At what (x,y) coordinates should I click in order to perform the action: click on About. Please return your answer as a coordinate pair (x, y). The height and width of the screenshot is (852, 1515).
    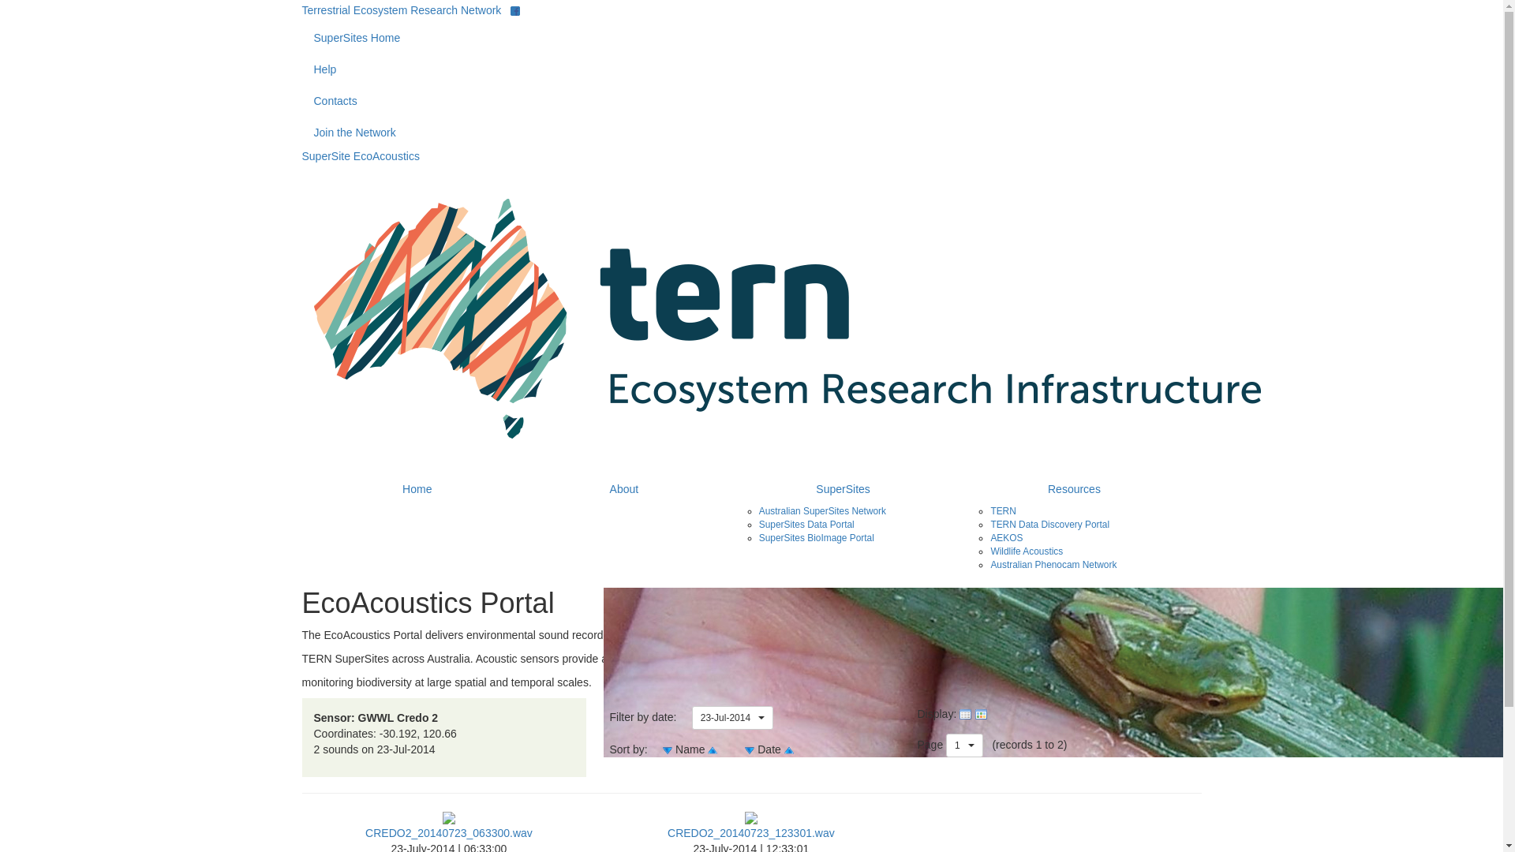
    Looking at the image, I should click on (624, 489).